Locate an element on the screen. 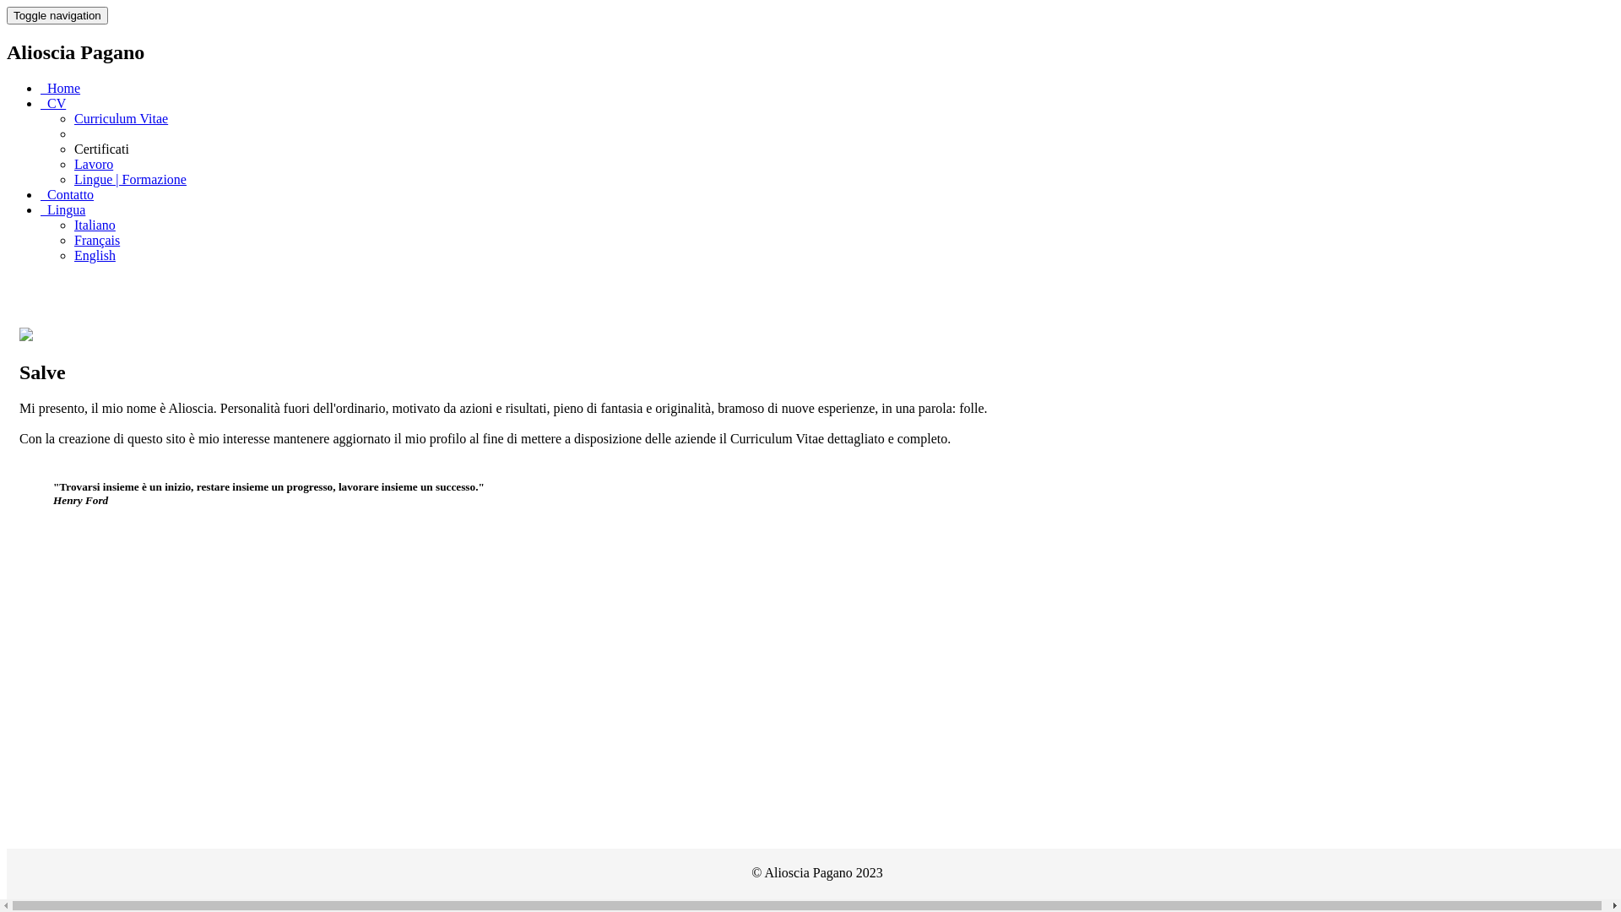 The width and height of the screenshot is (1621, 912). Curriculum Vitae is located at coordinates (122, 118).